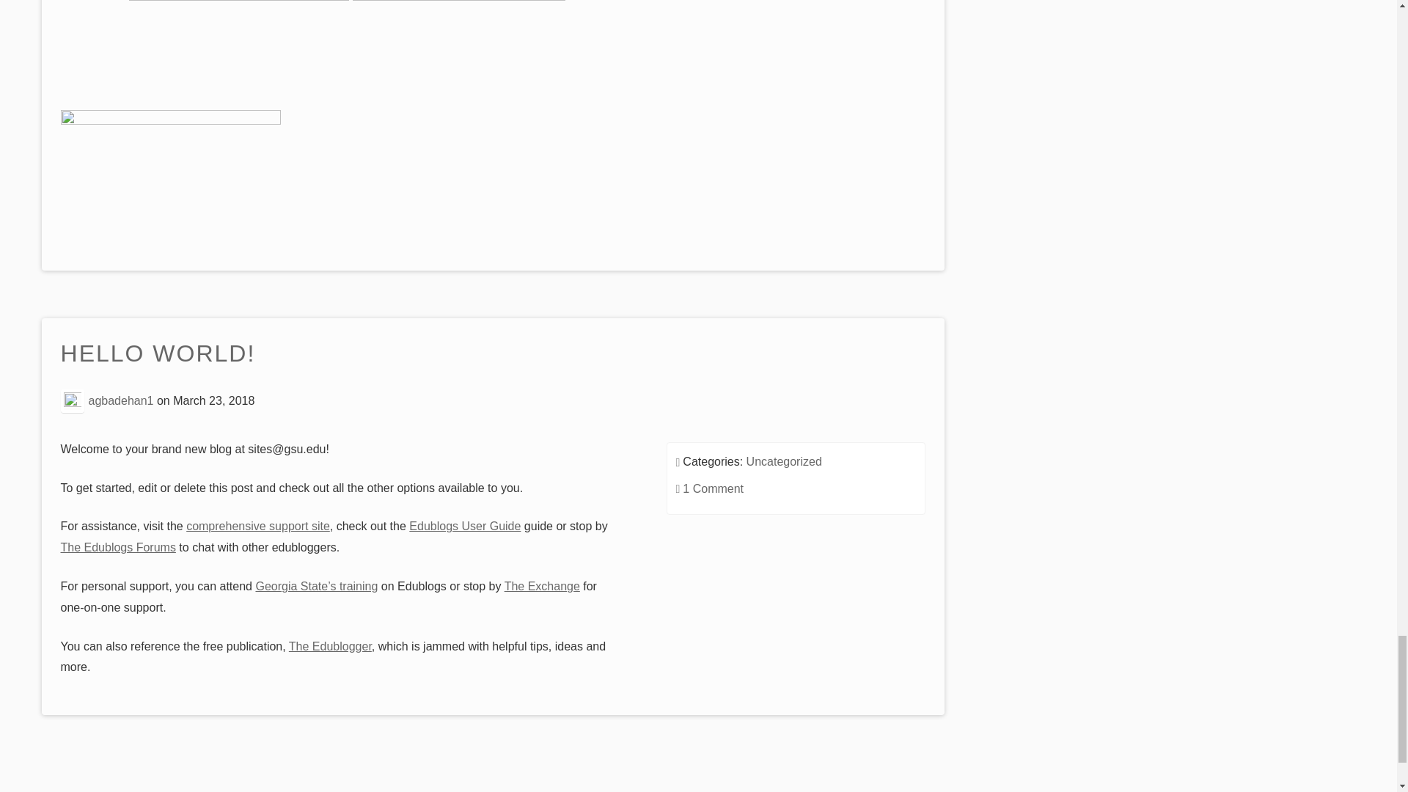 The width and height of the screenshot is (1408, 792). I want to click on agbadehan1, so click(120, 400).